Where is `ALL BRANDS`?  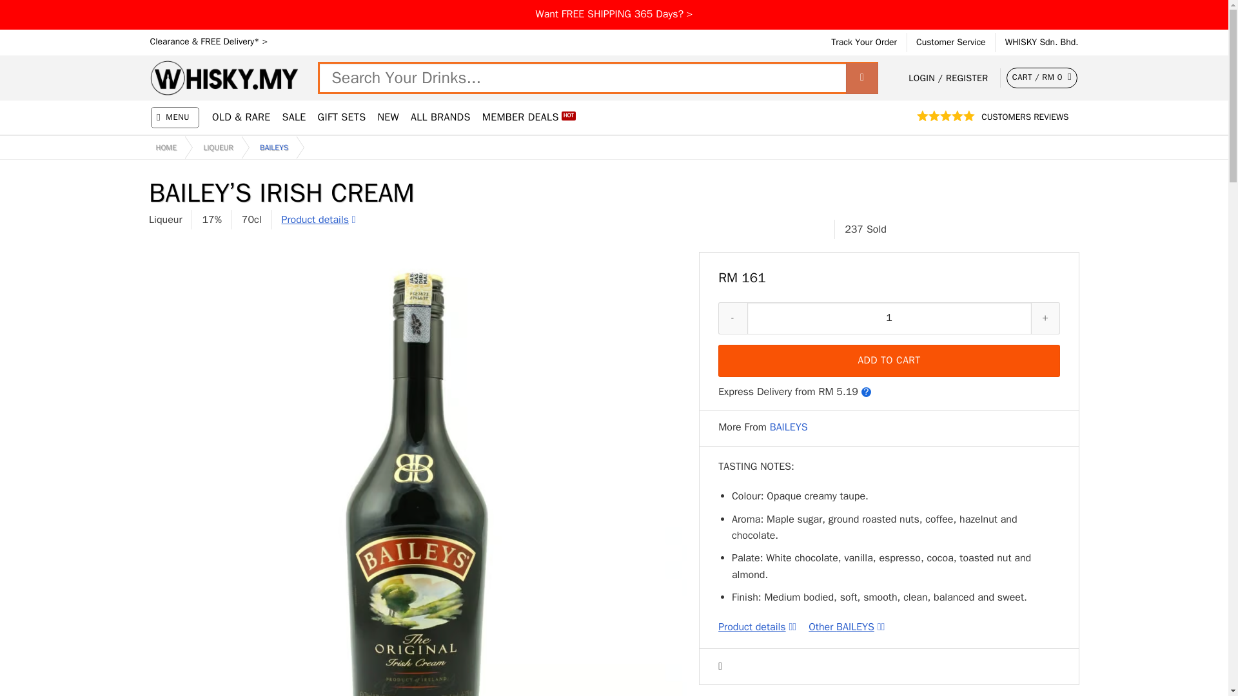 ALL BRANDS is located at coordinates (440, 117).